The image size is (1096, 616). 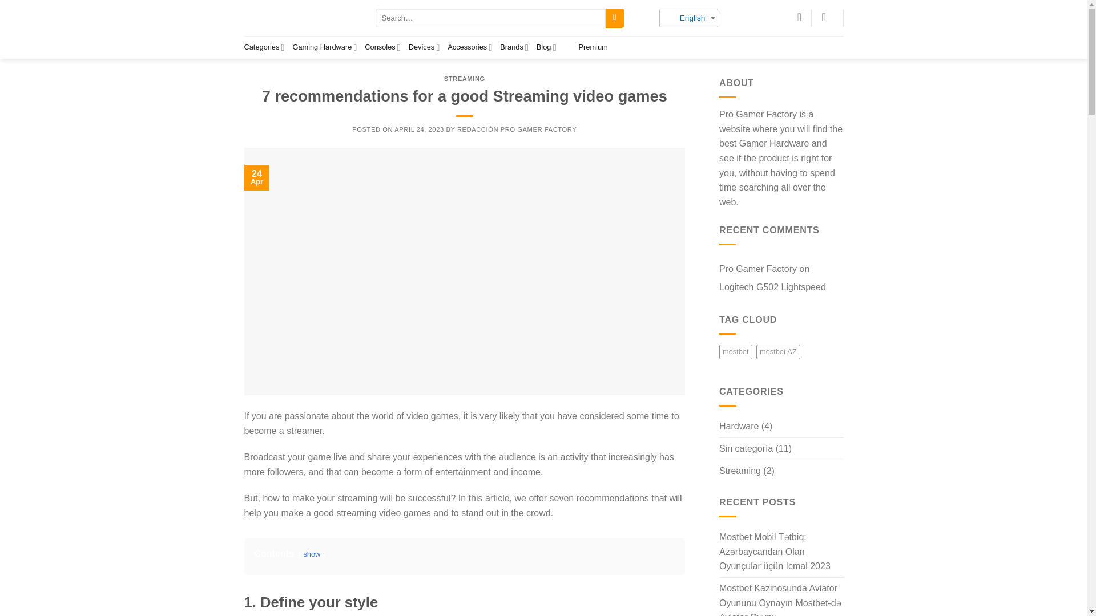 I want to click on English, so click(x=670, y=18).